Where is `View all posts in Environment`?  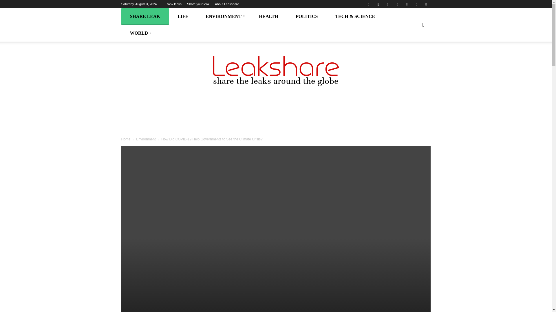 View all posts in Environment is located at coordinates (147, 139).